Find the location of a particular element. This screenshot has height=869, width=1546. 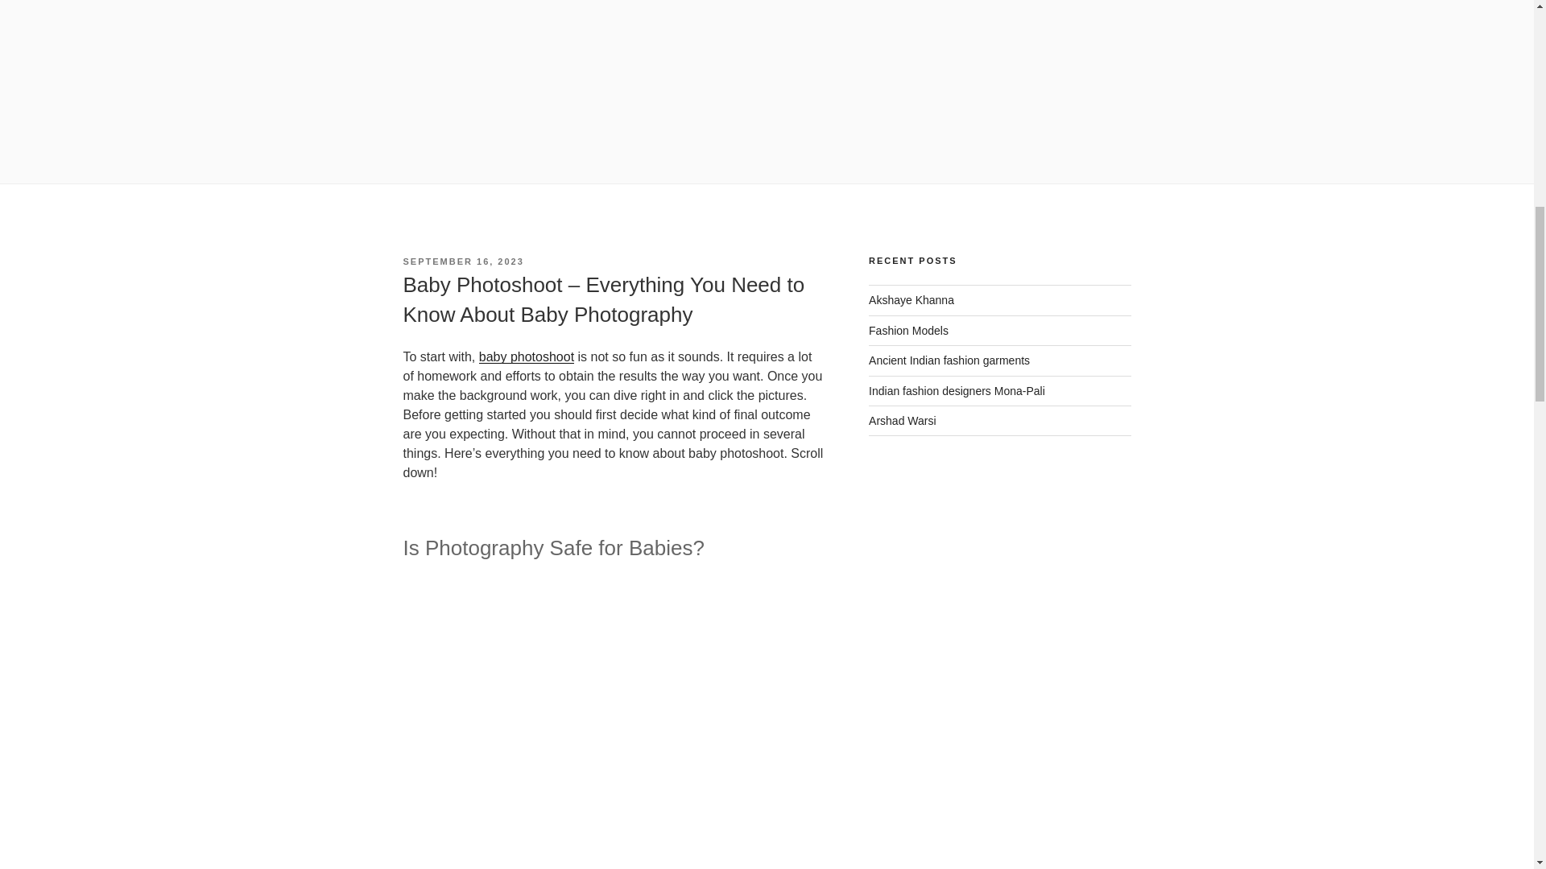

Fashion Models is located at coordinates (908, 330).